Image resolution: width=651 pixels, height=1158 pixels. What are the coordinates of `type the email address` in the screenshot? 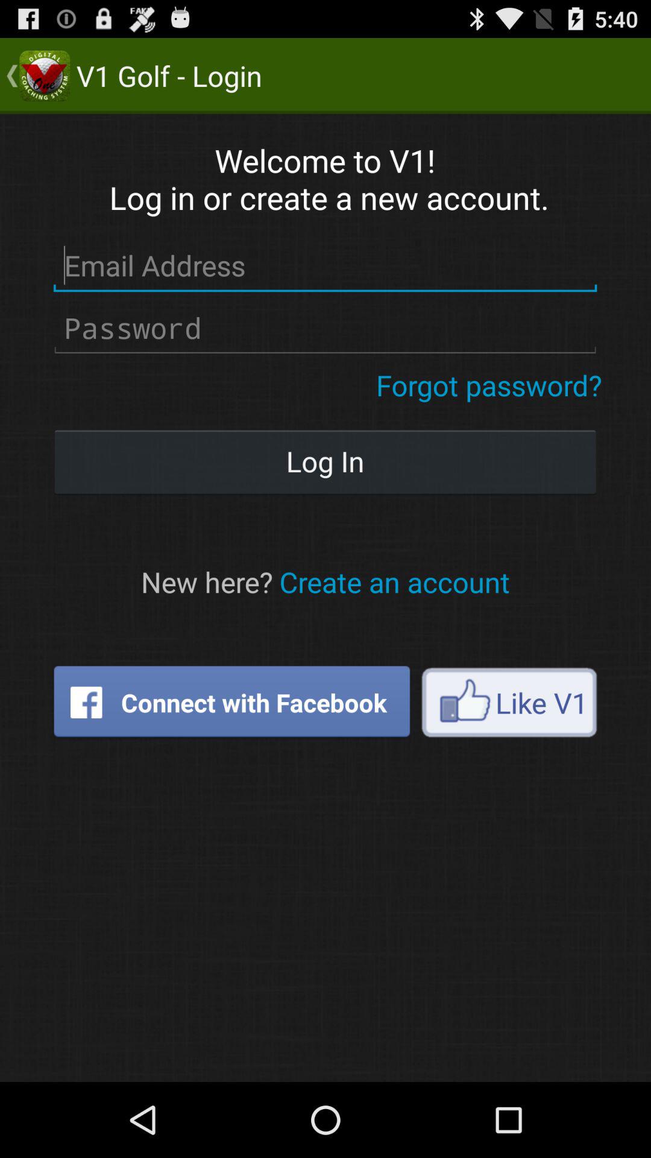 It's located at (325, 265).